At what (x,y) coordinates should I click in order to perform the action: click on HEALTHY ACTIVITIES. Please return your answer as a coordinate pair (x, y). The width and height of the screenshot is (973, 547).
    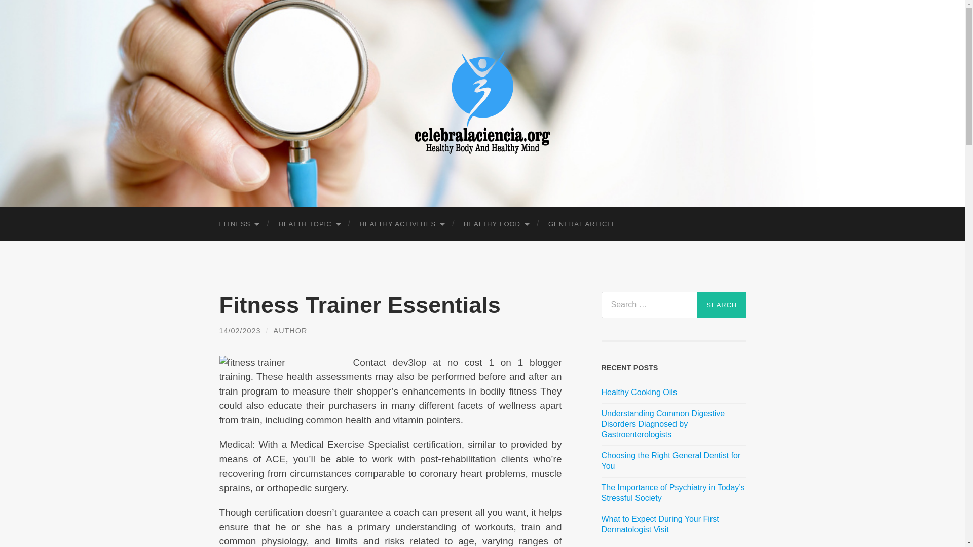
    Looking at the image, I should click on (401, 224).